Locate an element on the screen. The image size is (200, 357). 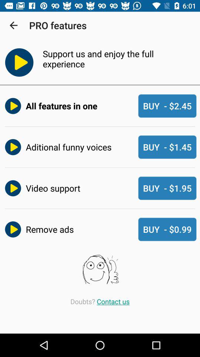
open the app to the left of the pro features icon is located at coordinates (13, 25).